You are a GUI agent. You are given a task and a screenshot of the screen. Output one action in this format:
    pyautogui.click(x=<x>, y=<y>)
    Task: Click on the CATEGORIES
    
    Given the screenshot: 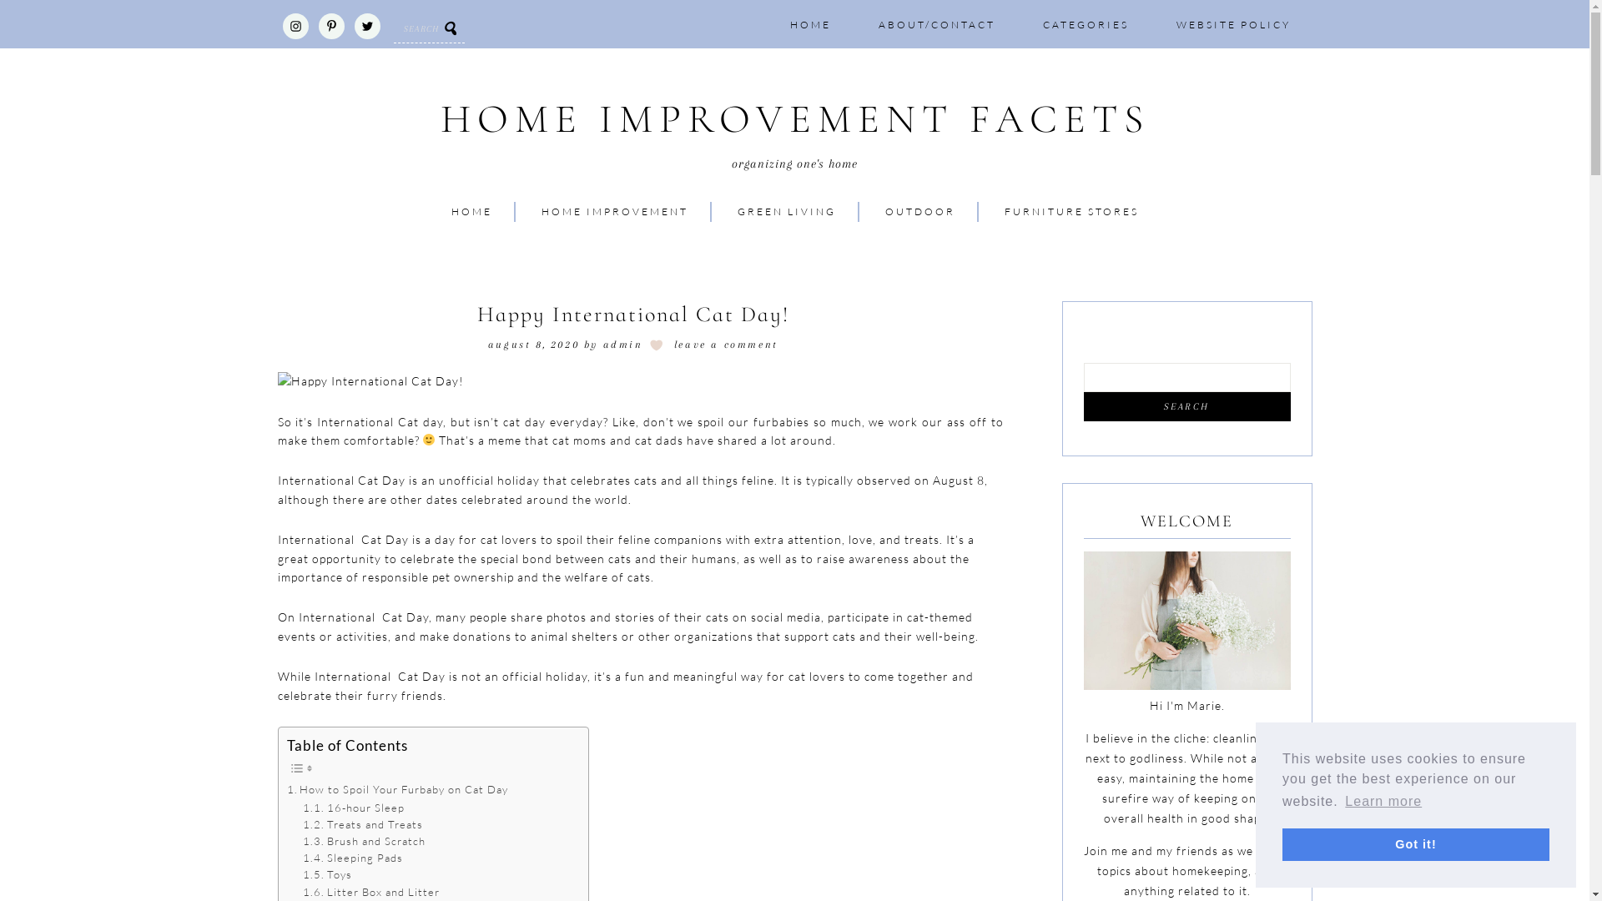 What is the action you would take?
    pyautogui.click(x=1086, y=25)
    